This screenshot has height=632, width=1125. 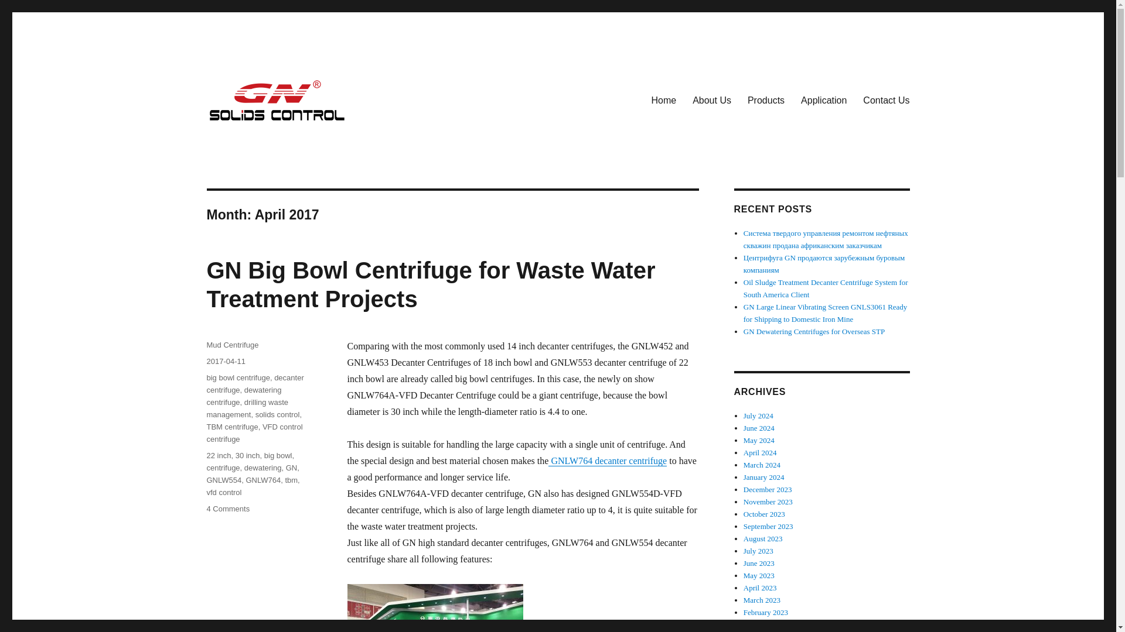 I want to click on centrifuge, so click(x=223, y=467).